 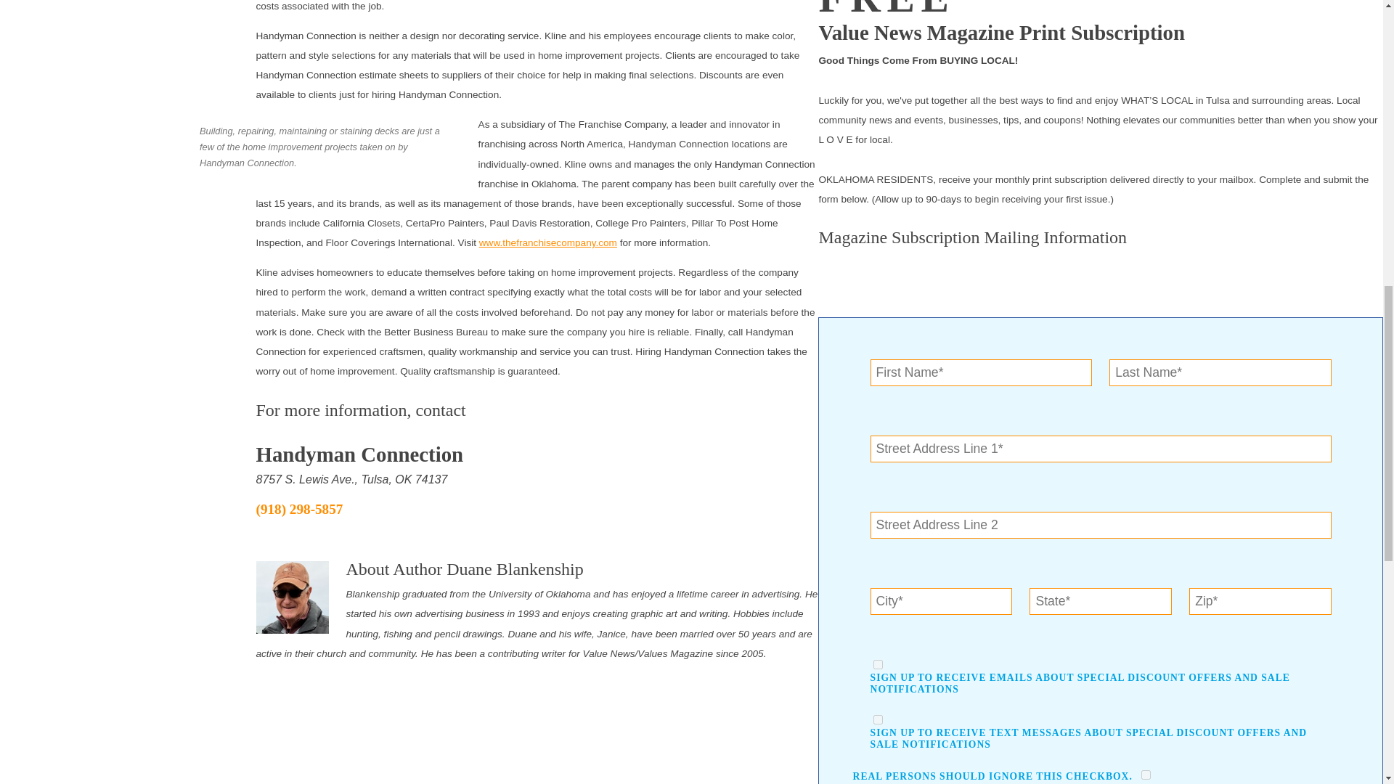 I want to click on 1, so click(x=878, y=719).